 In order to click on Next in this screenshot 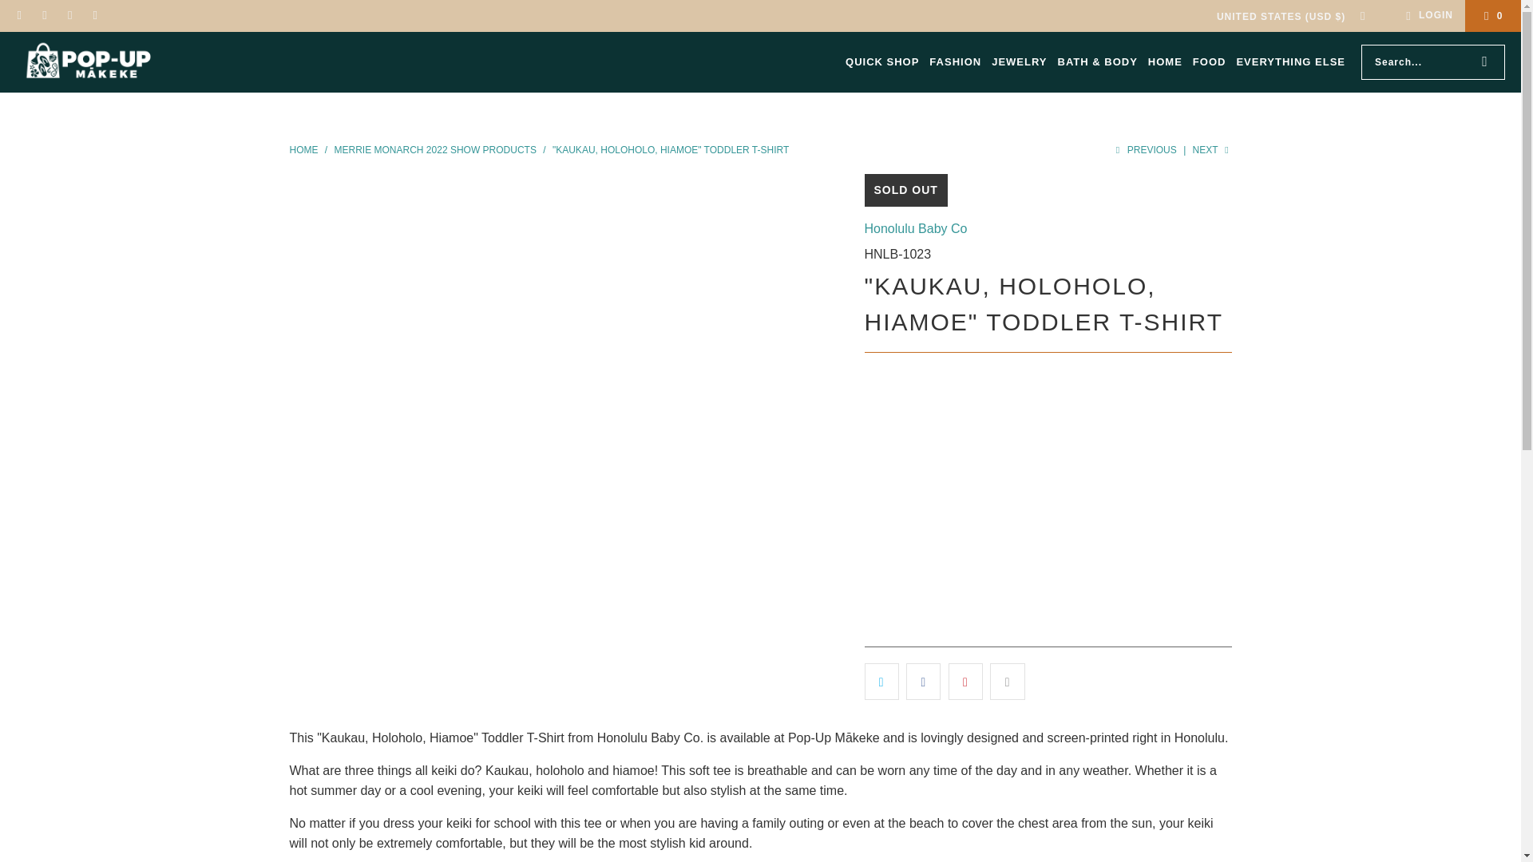, I will do `click(1212, 150)`.